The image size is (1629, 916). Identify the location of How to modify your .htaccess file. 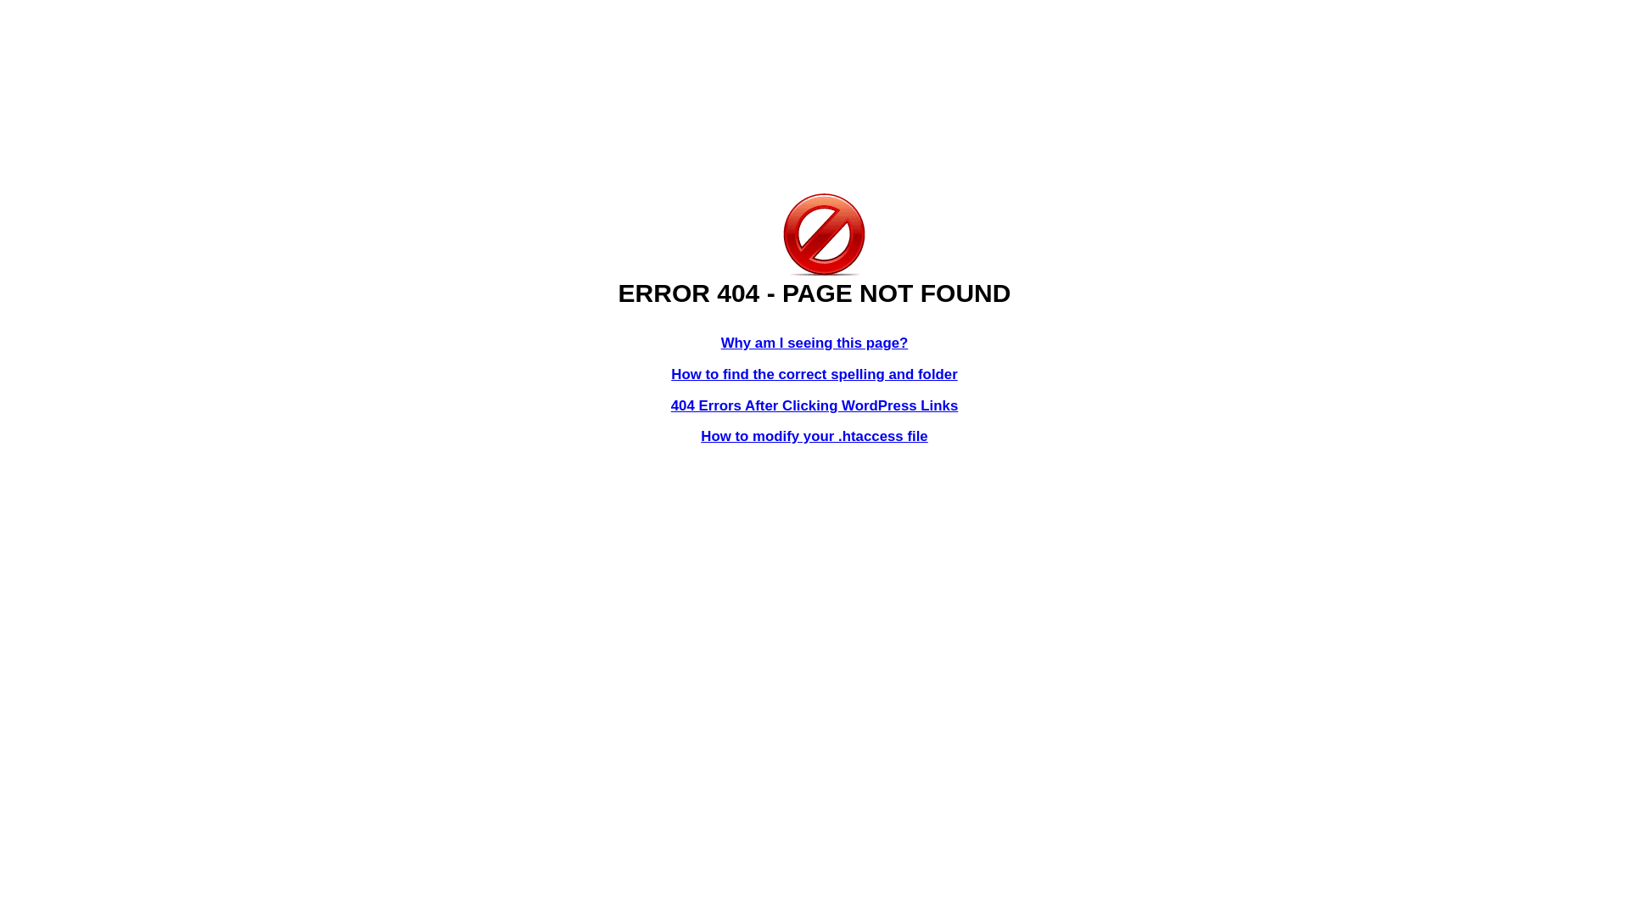
(814, 436).